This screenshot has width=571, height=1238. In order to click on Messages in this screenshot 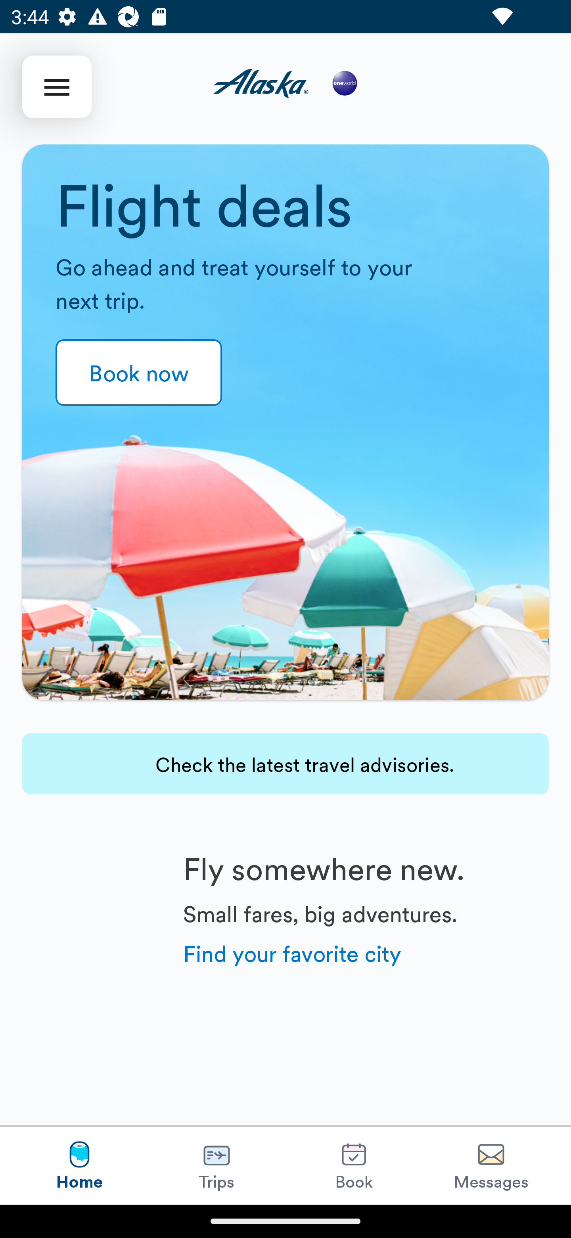, I will do `click(491, 1165)`.